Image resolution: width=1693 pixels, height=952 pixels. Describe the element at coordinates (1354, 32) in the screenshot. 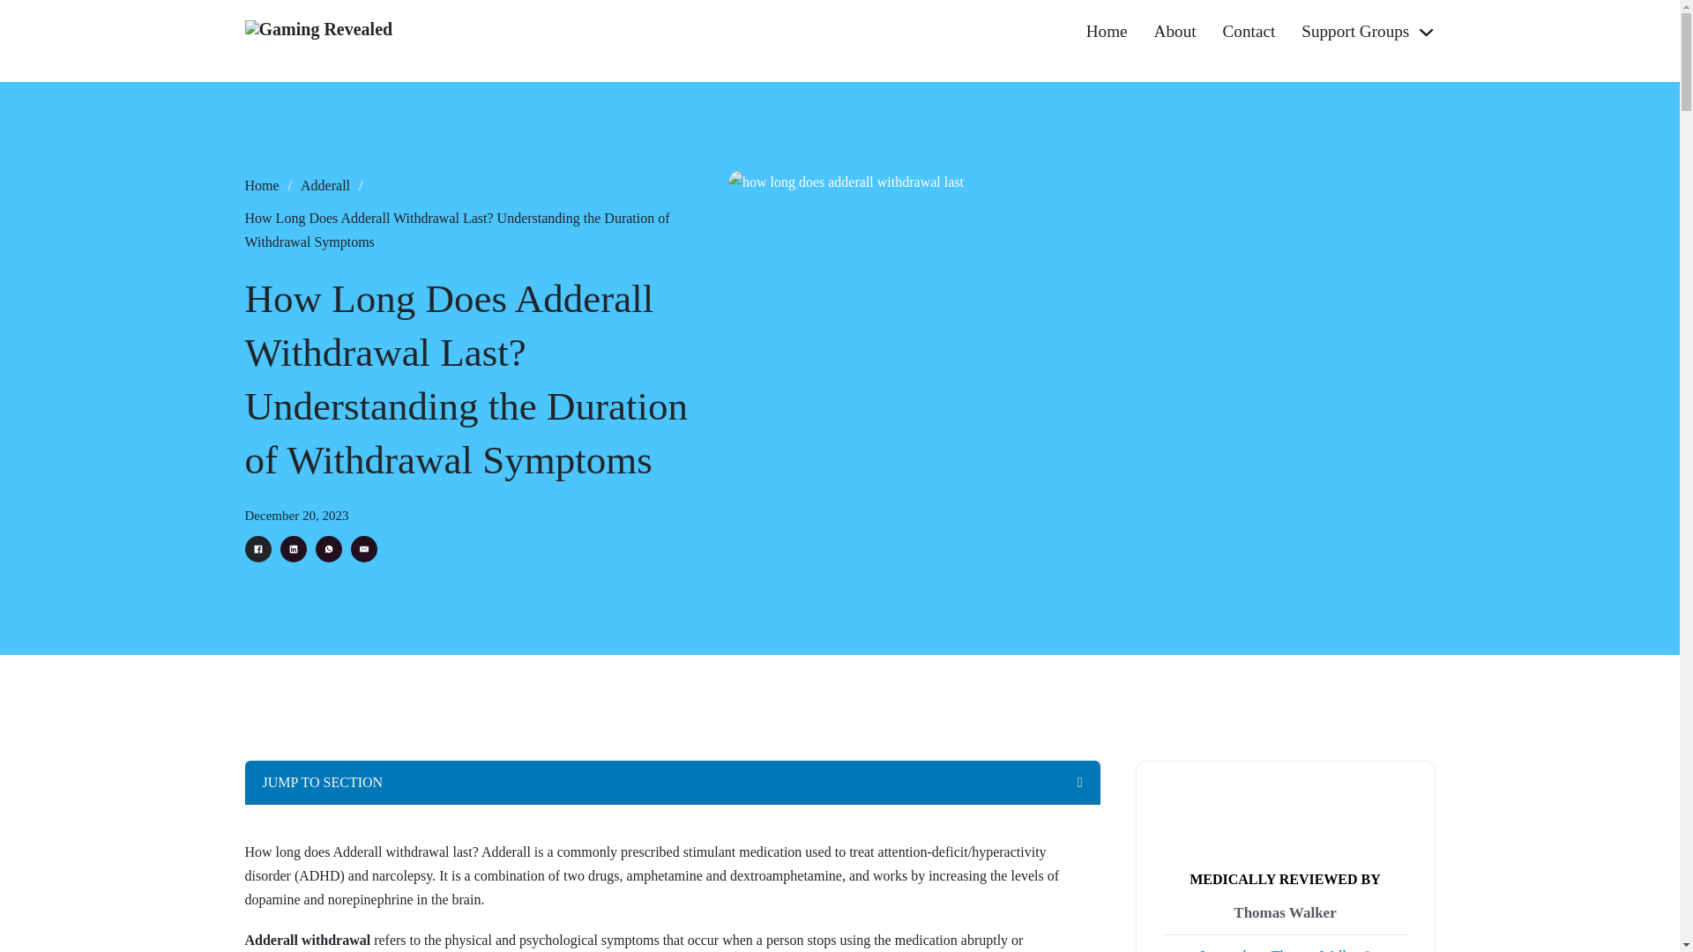

I see `Support Groups` at that location.